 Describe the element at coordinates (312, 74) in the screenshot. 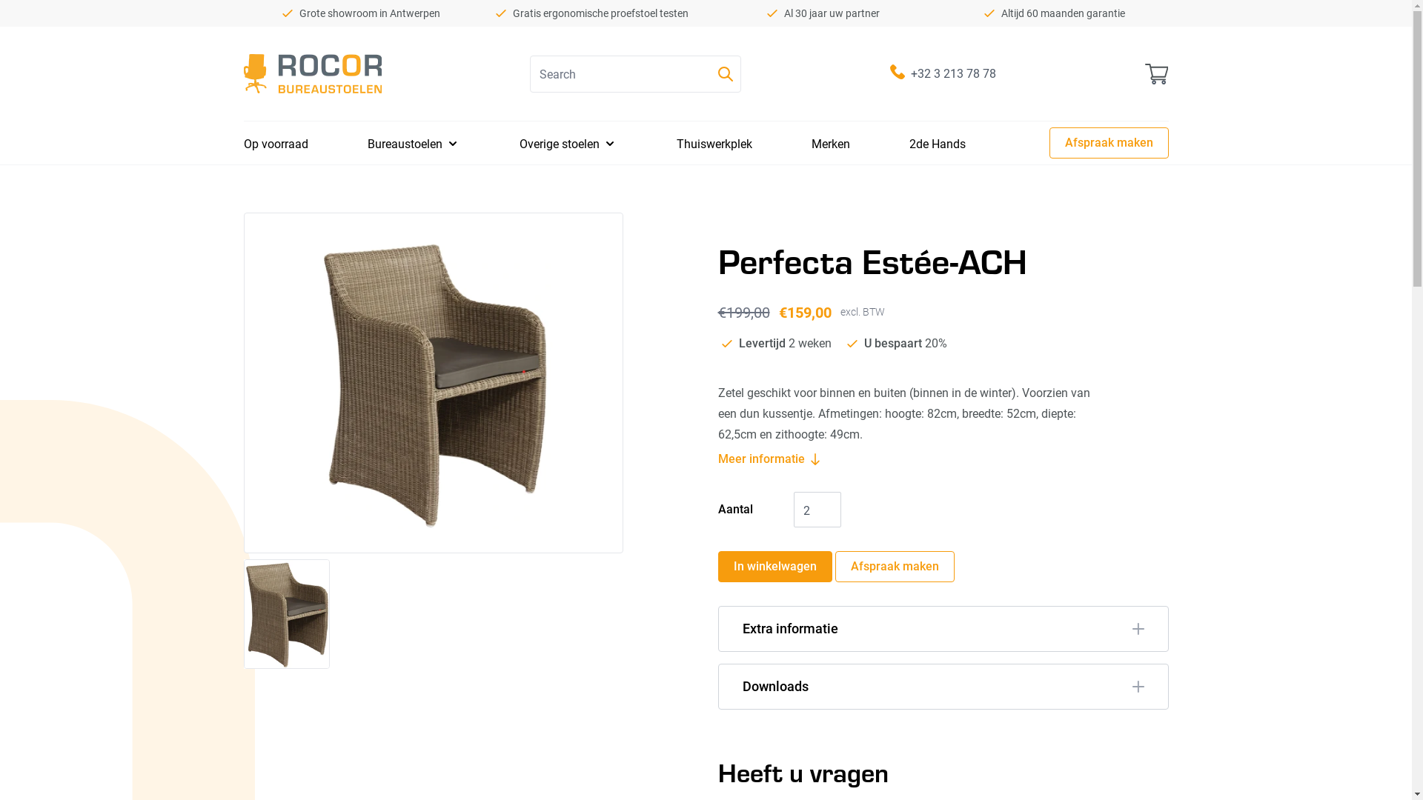

I see `Rocor Bureaustoelen` at that location.